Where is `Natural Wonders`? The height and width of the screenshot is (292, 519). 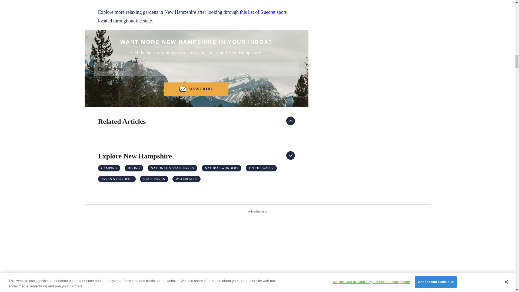 Natural Wonders is located at coordinates (222, 168).